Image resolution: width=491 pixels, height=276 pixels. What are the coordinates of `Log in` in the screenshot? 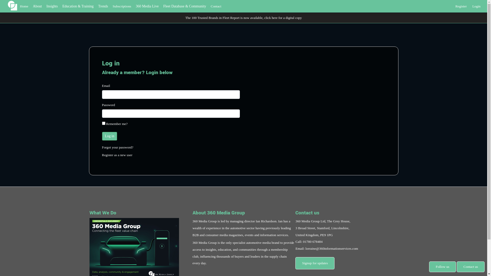 It's located at (109, 136).